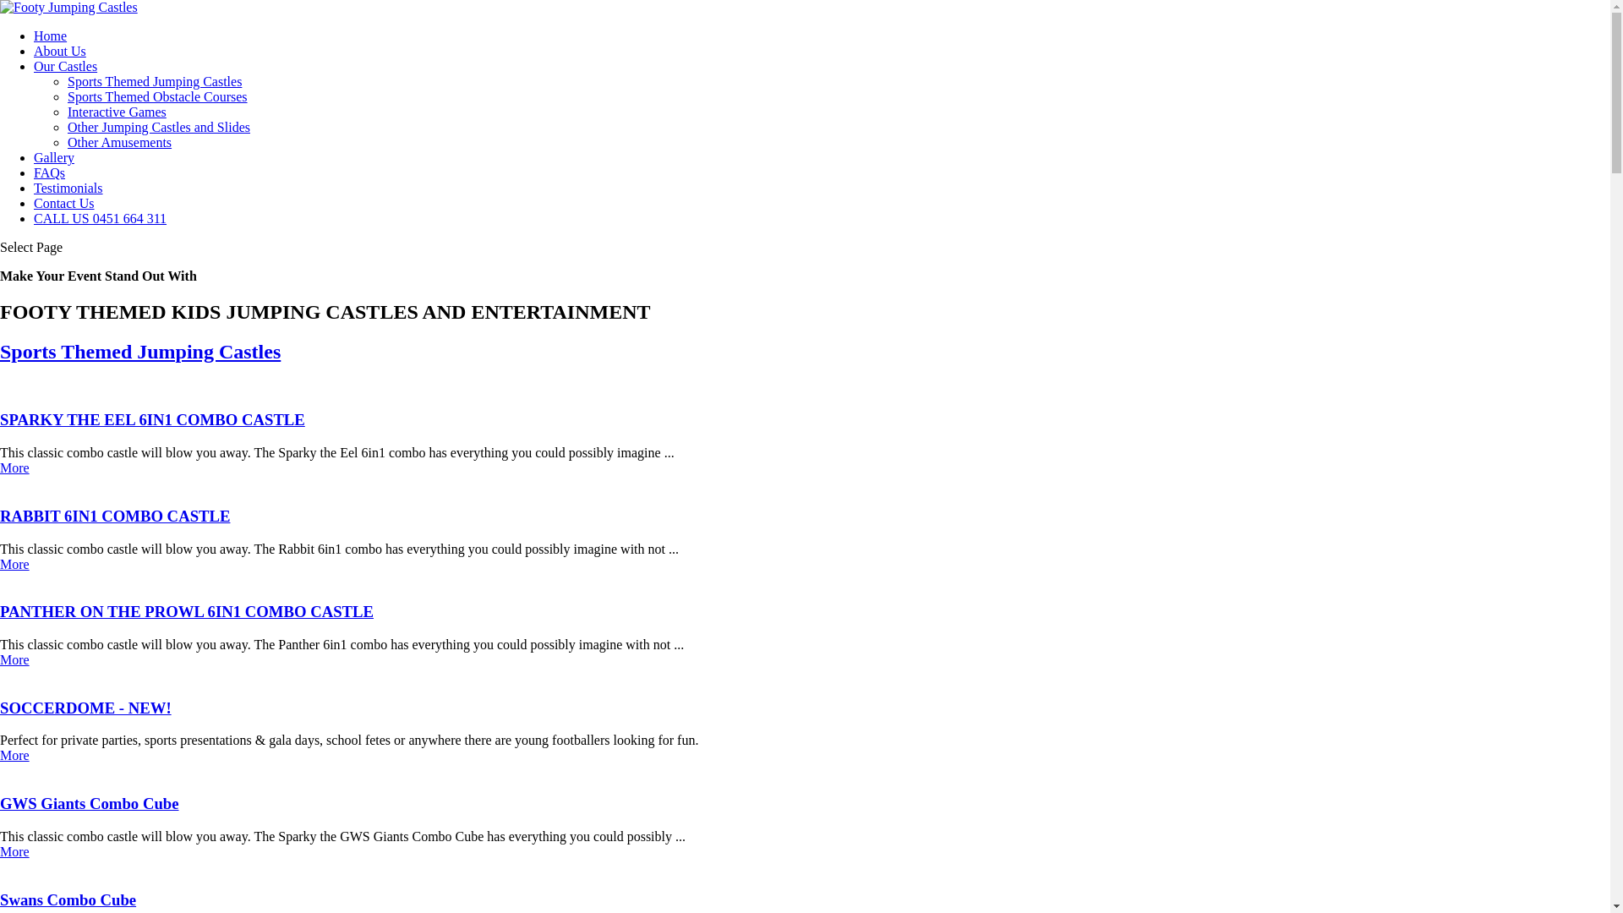 This screenshot has height=913, width=1623. What do you see at coordinates (15, 468) in the screenshot?
I see `More` at bounding box center [15, 468].